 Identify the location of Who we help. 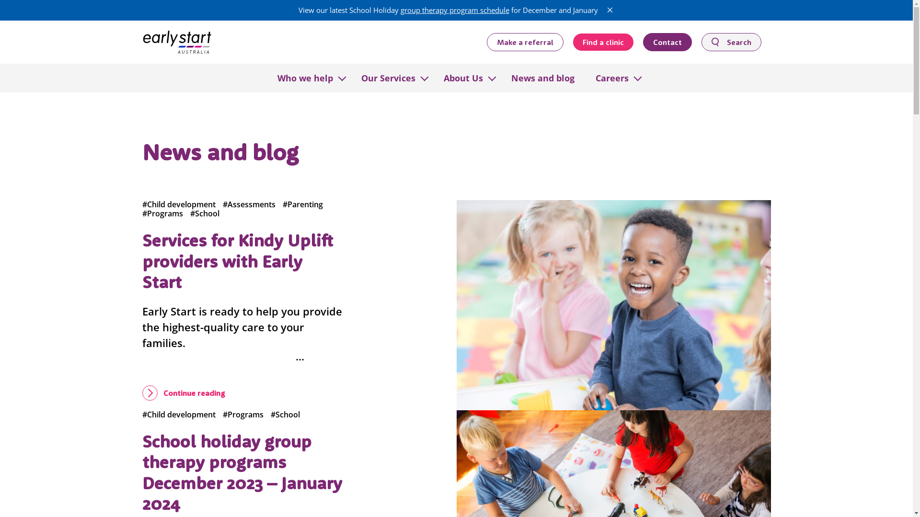
(305, 78).